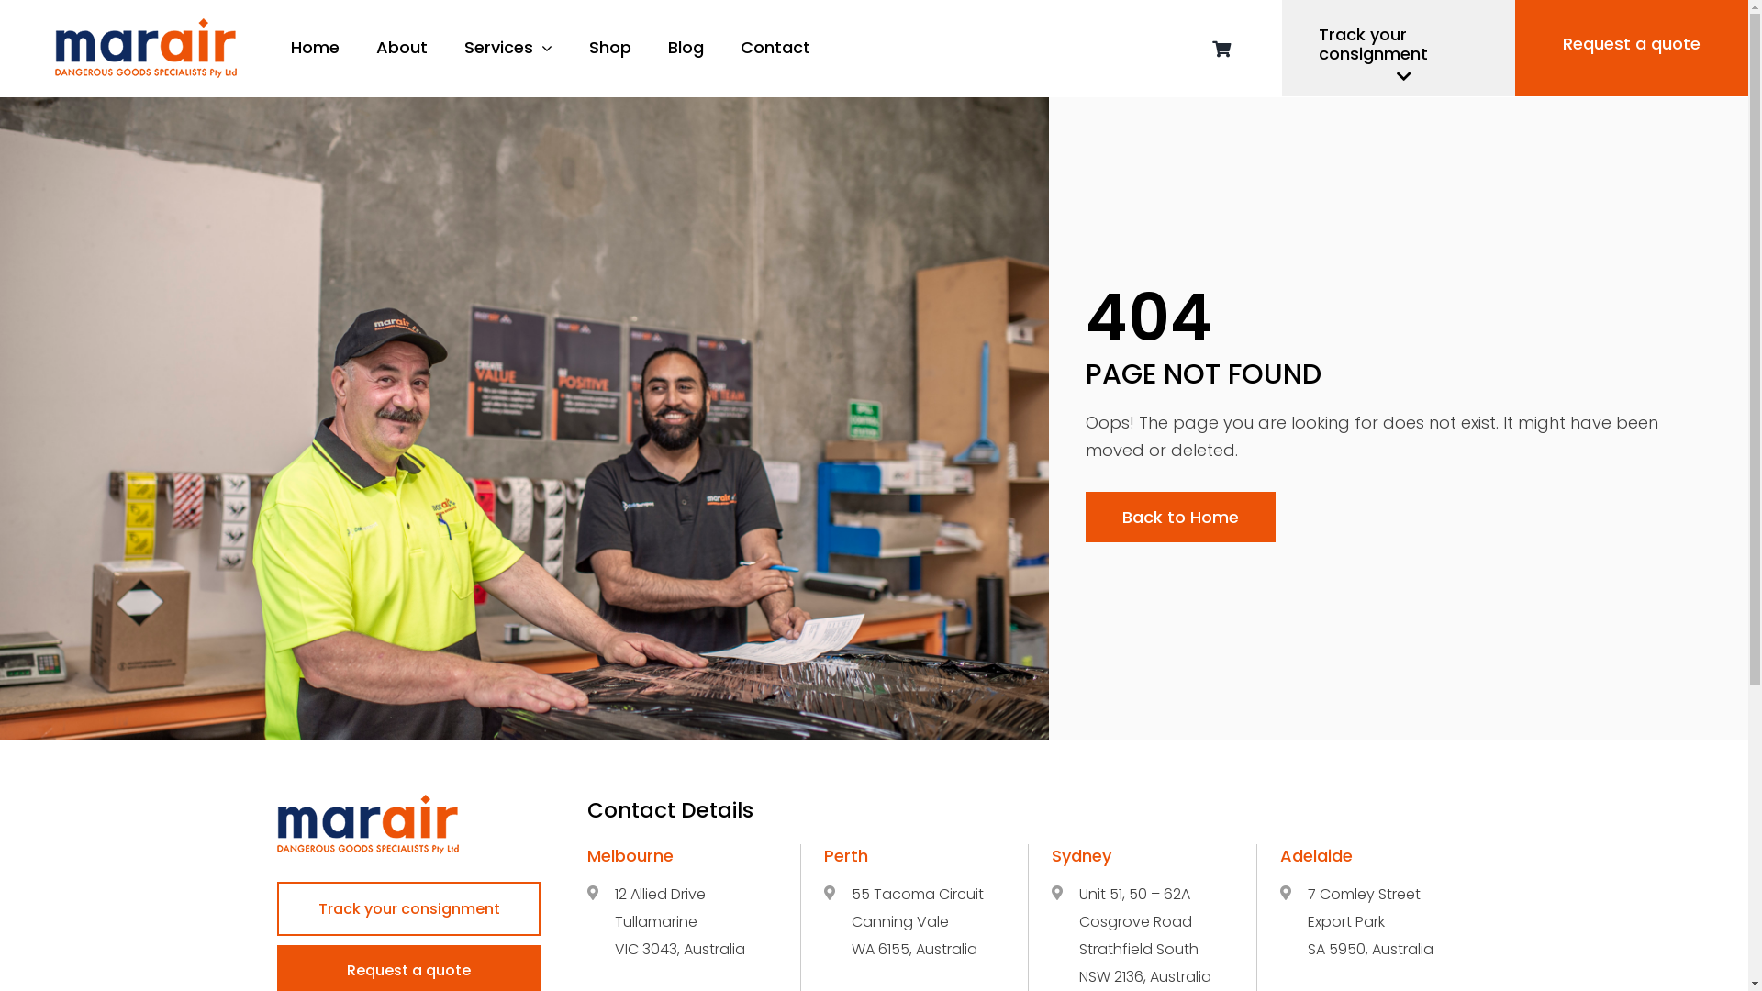 The width and height of the screenshot is (1762, 991). What do you see at coordinates (402, 48) in the screenshot?
I see `About` at bounding box center [402, 48].